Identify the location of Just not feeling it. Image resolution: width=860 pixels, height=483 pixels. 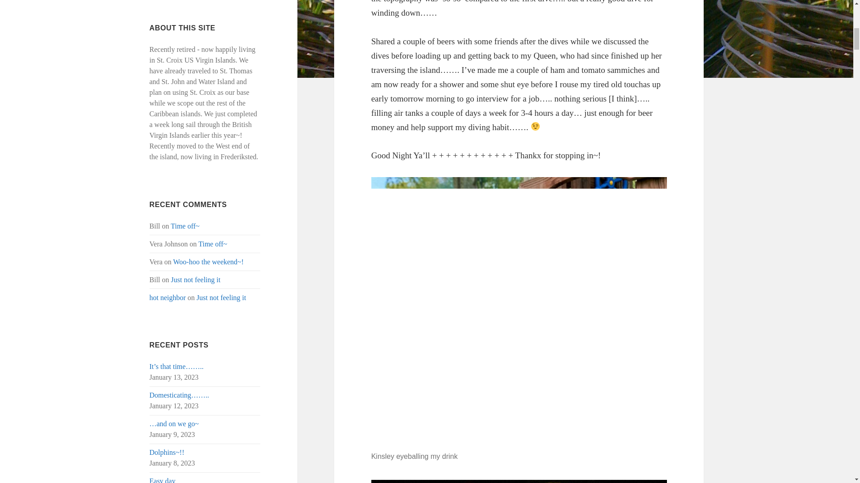
(221, 297).